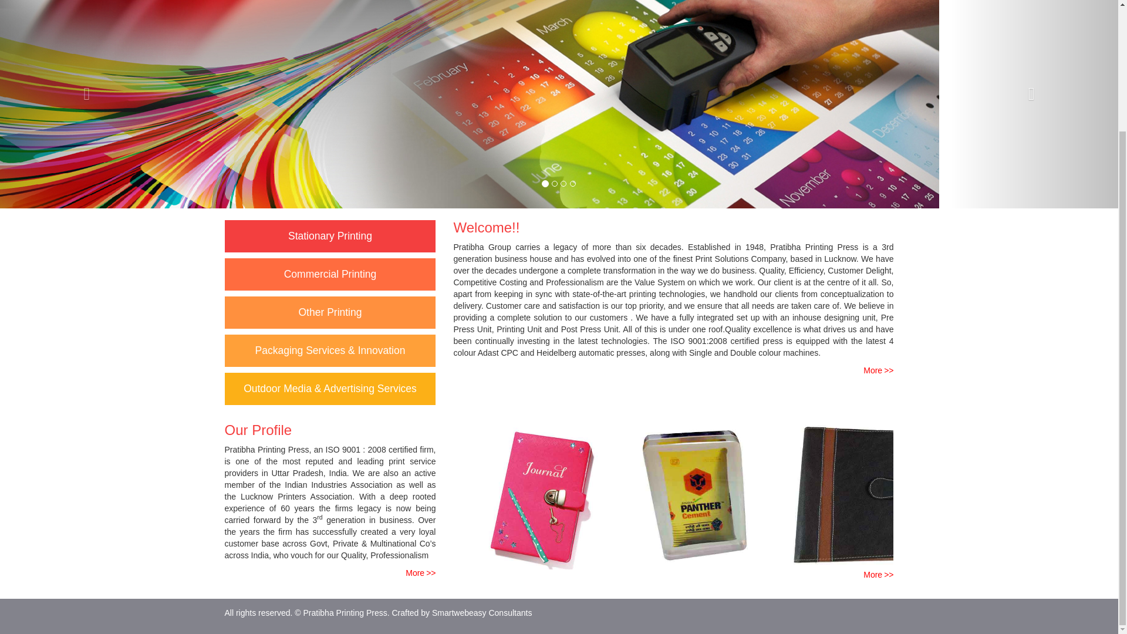 Image resolution: width=1127 pixels, height=634 pixels. I want to click on Smartwebeasy Consultants, so click(481, 612).